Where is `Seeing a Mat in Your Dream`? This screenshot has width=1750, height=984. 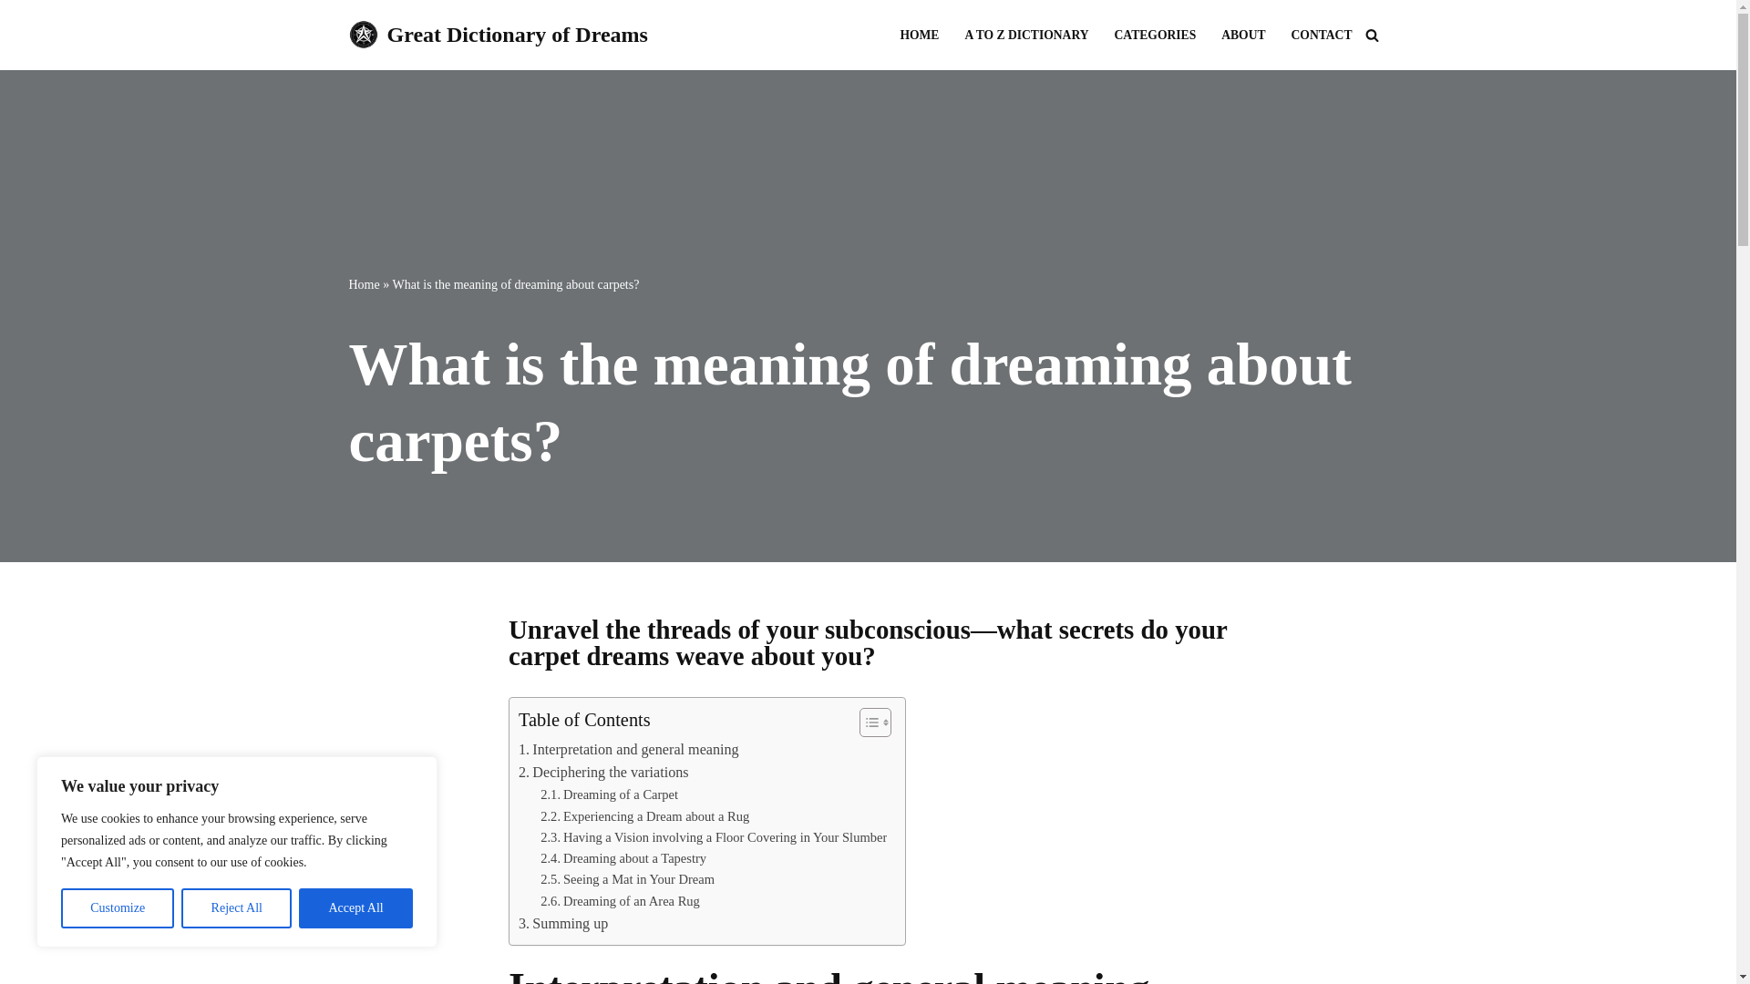 Seeing a Mat in Your Dream is located at coordinates (627, 879).